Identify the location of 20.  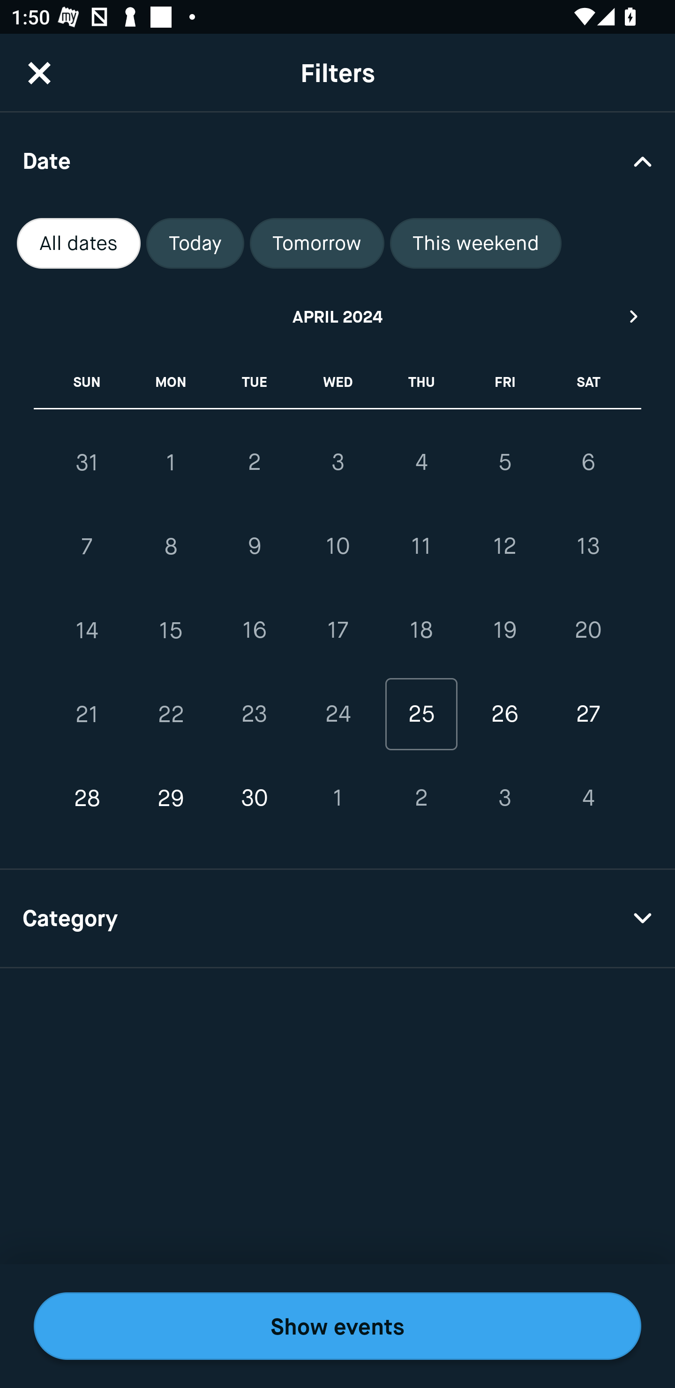
(588, 630).